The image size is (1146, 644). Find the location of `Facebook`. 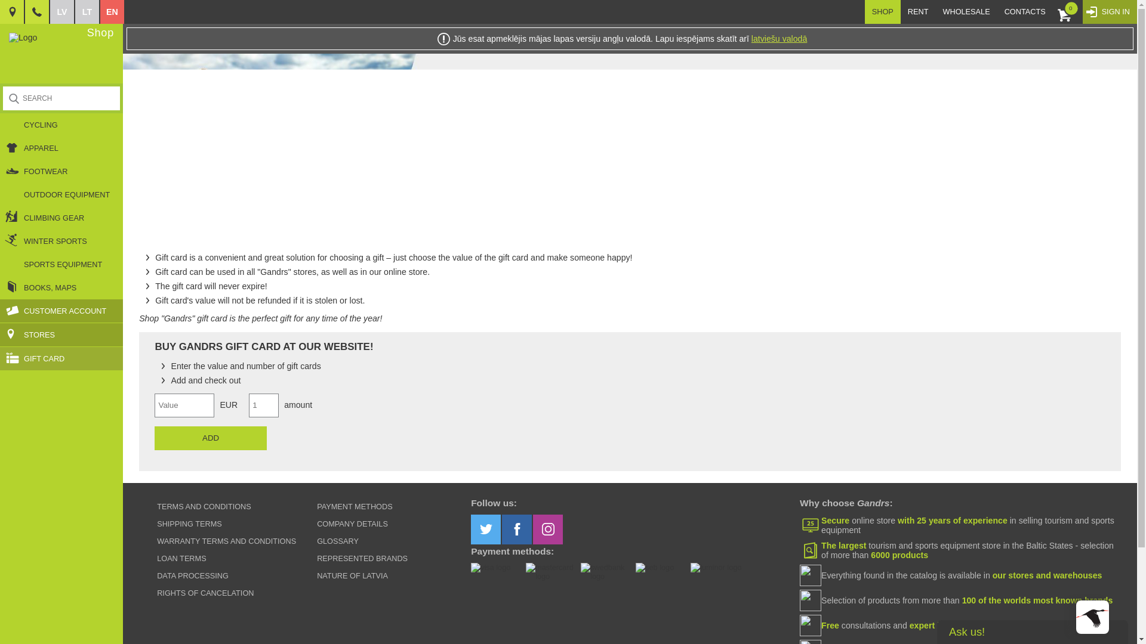

Facebook is located at coordinates (516, 529).